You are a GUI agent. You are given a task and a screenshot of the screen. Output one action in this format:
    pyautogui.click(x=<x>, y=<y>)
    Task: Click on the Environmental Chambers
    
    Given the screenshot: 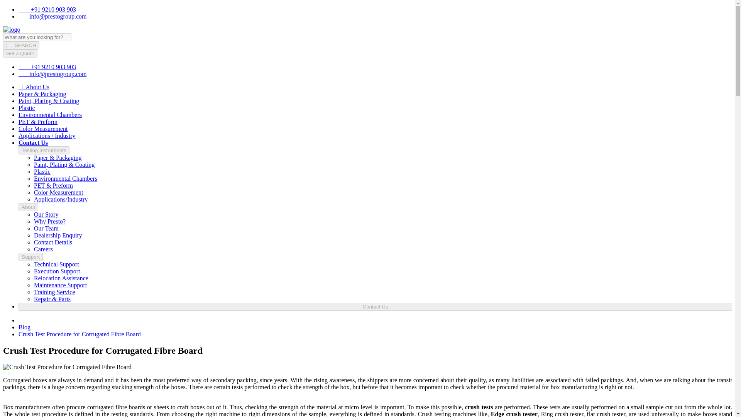 What is the action you would take?
    pyautogui.click(x=66, y=178)
    